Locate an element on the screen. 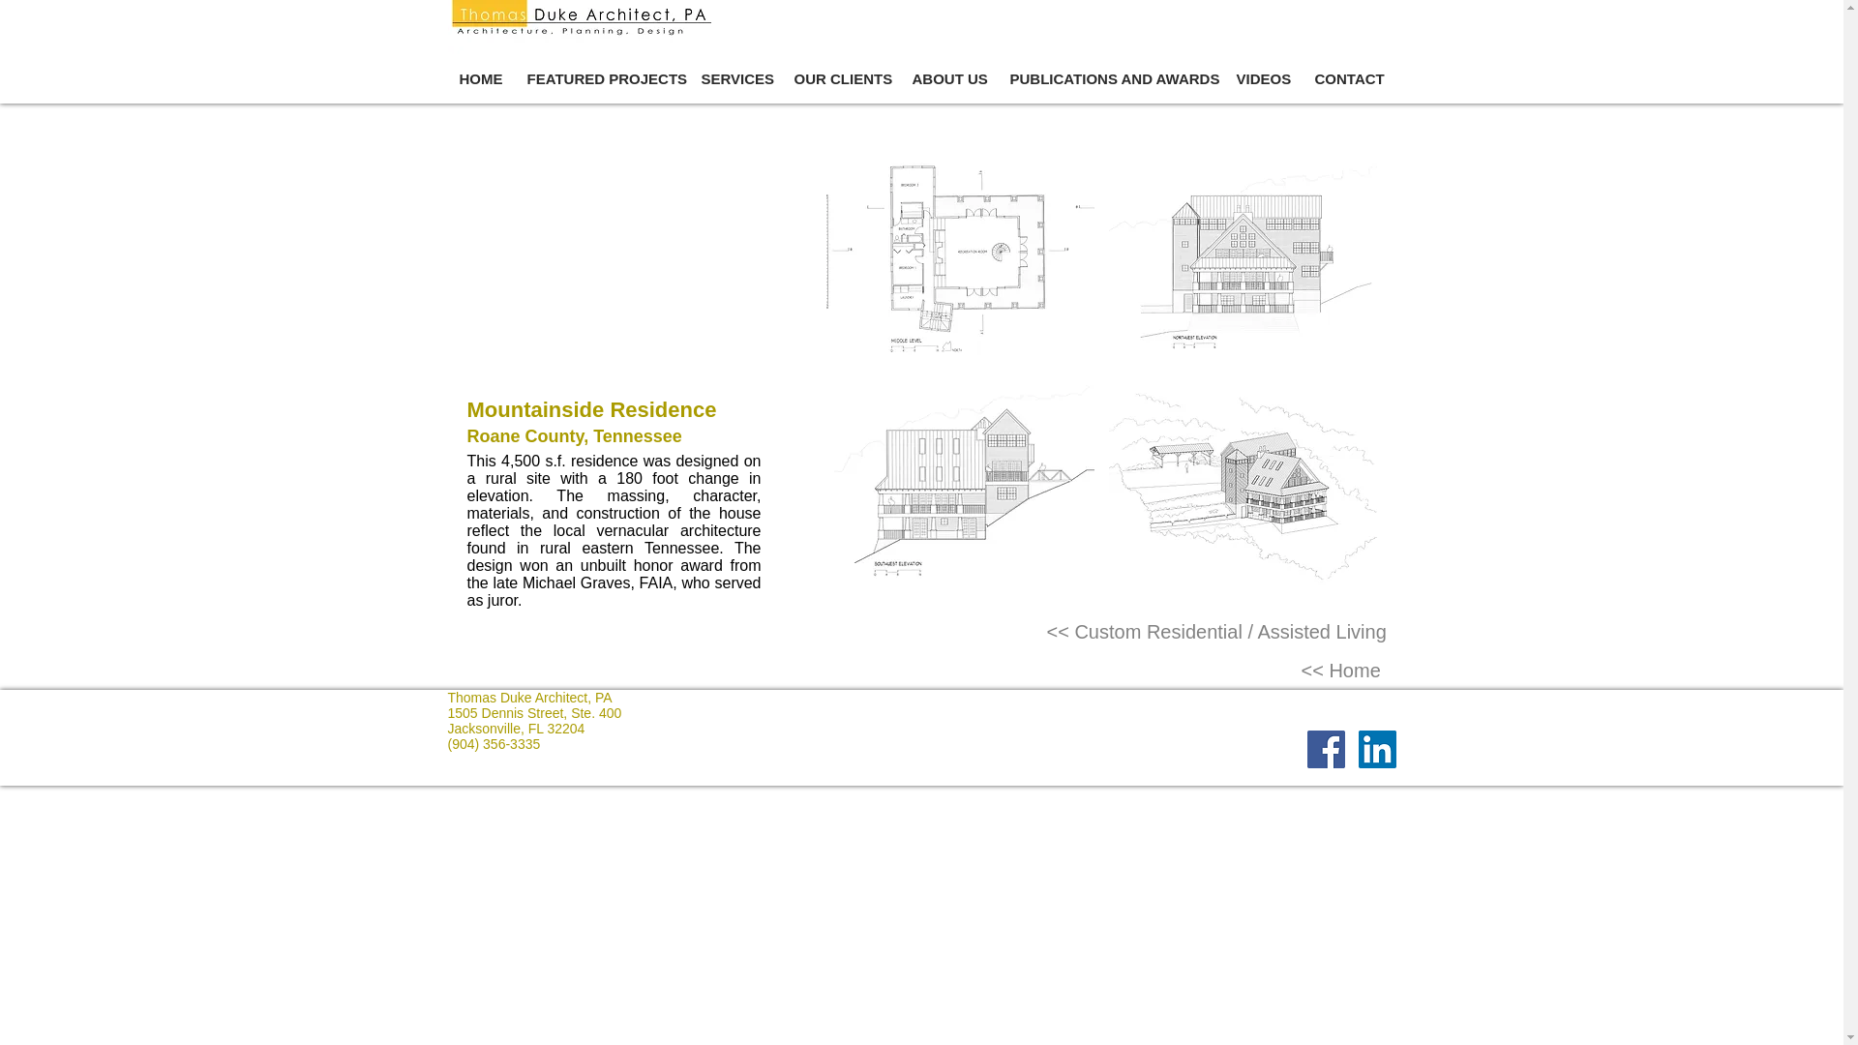 The height and width of the screenshot is (1045, 1858). CONTACT is located at coordinates (1348, 79).